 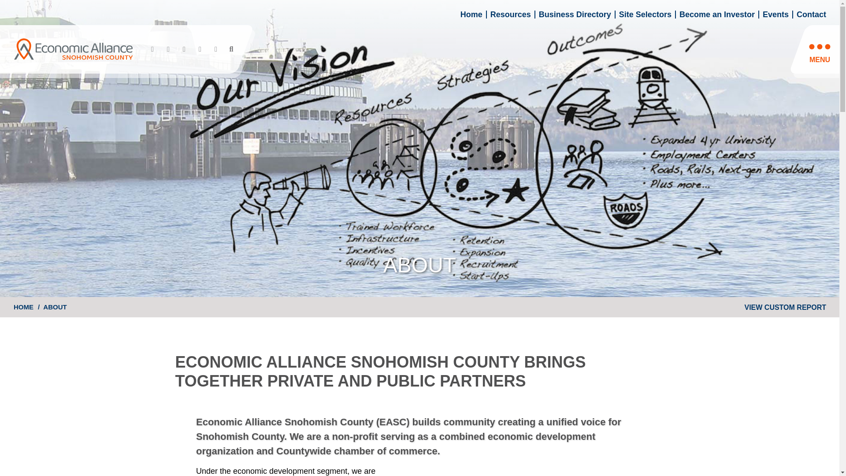 What do you see at coordinates (716, 14) in the screenshot?
I see `Become an Investor` at bounding box center [716, 14].